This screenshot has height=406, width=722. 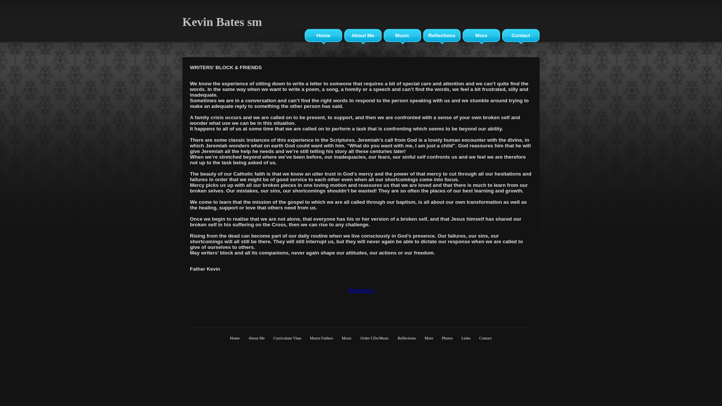 I want to click on Contact, so click(x=521, y=36).